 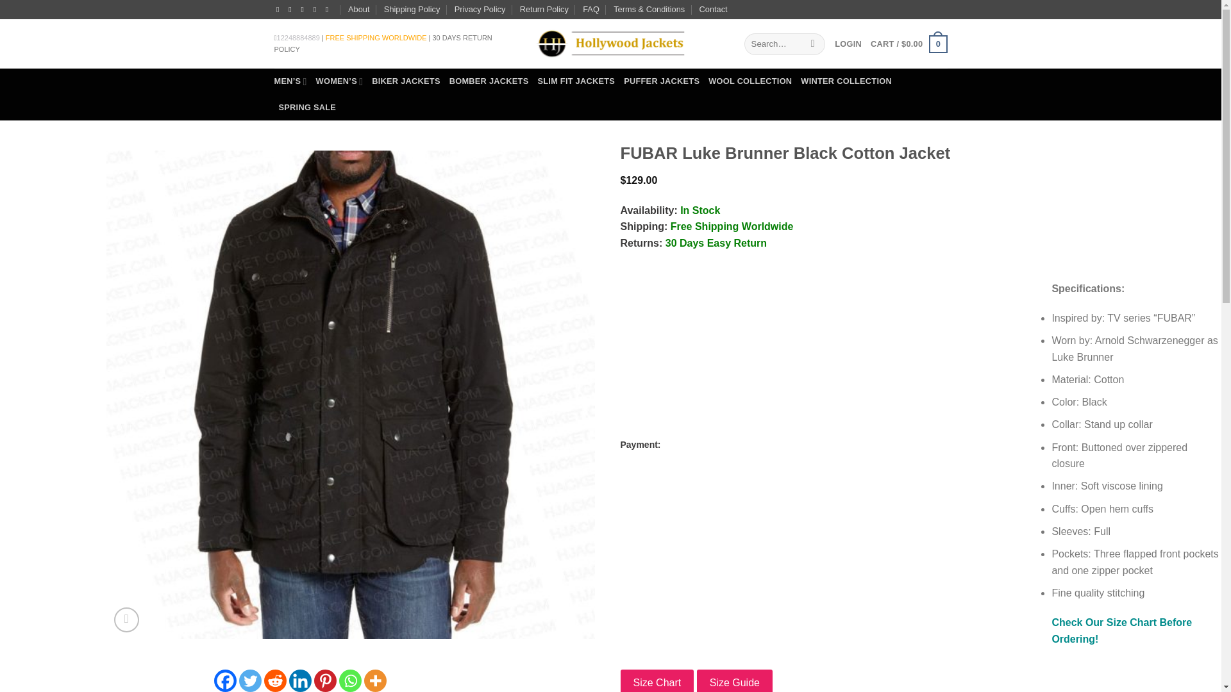 I want to click on Contact, so click(x=713, y=10).